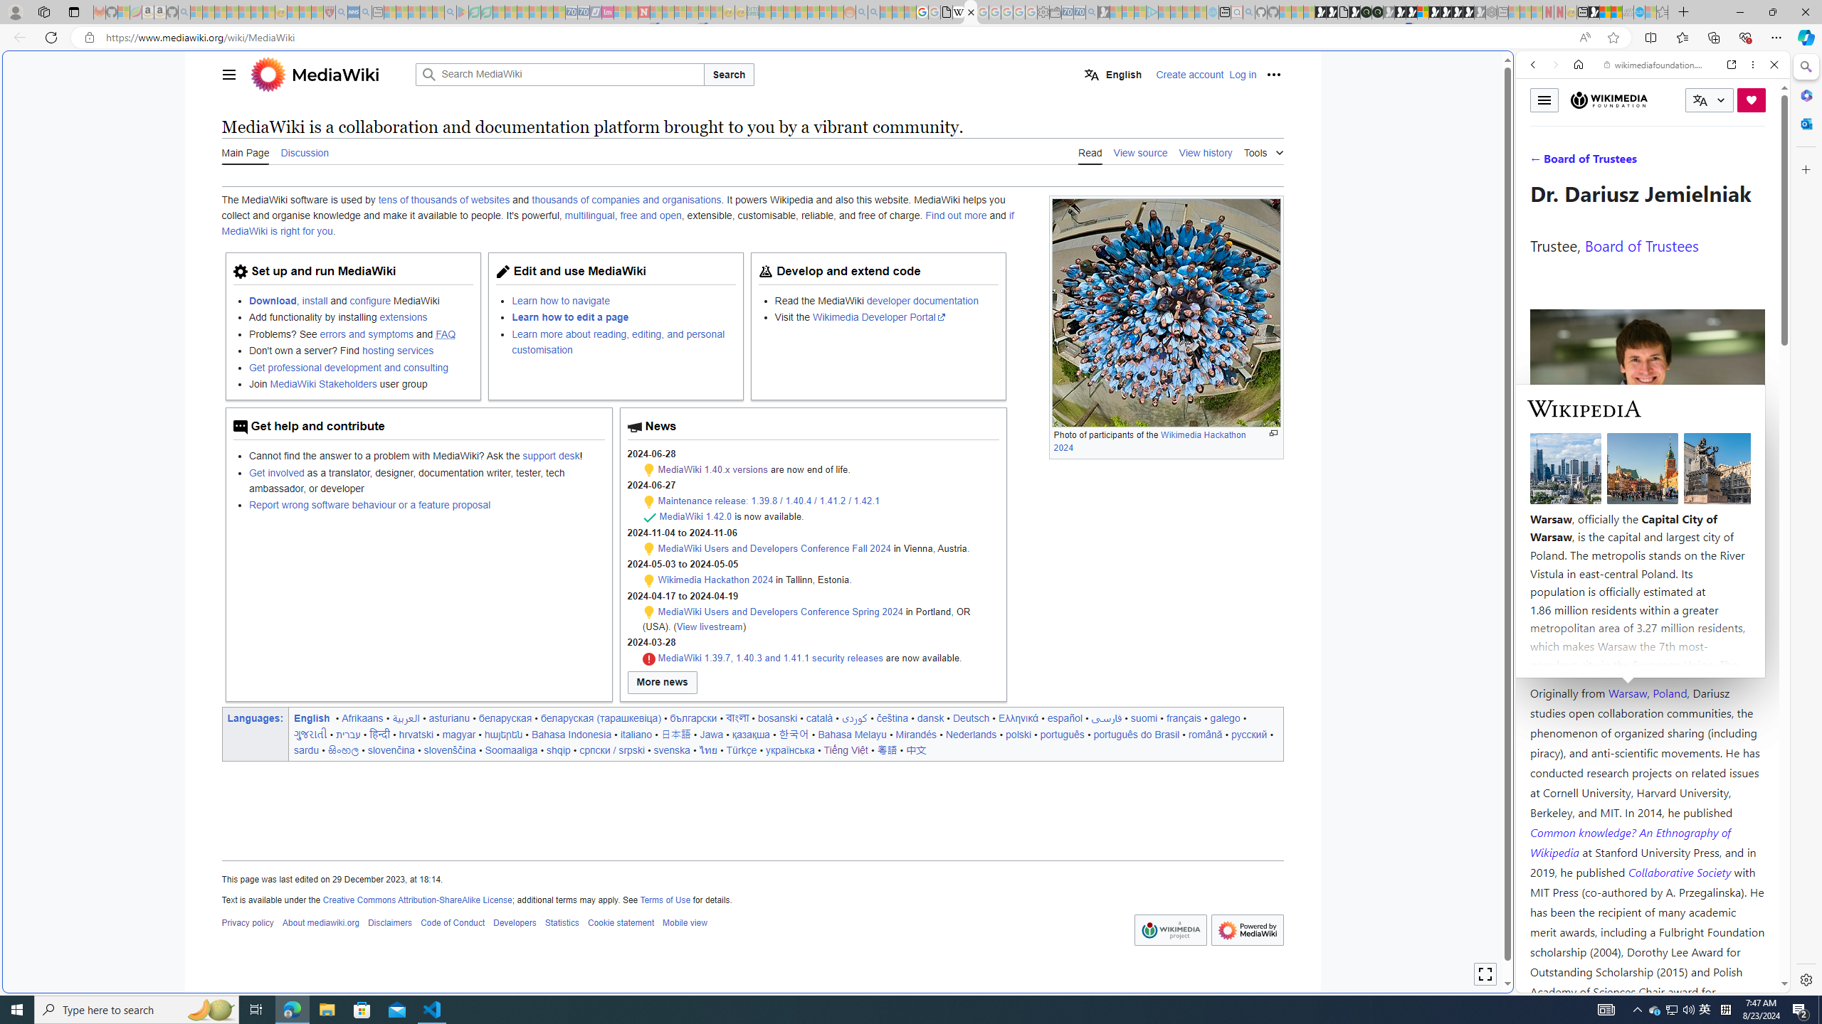  Describe the element at coordinates (336, 74) in the screenshot. I see `MediaWiki` at that location.